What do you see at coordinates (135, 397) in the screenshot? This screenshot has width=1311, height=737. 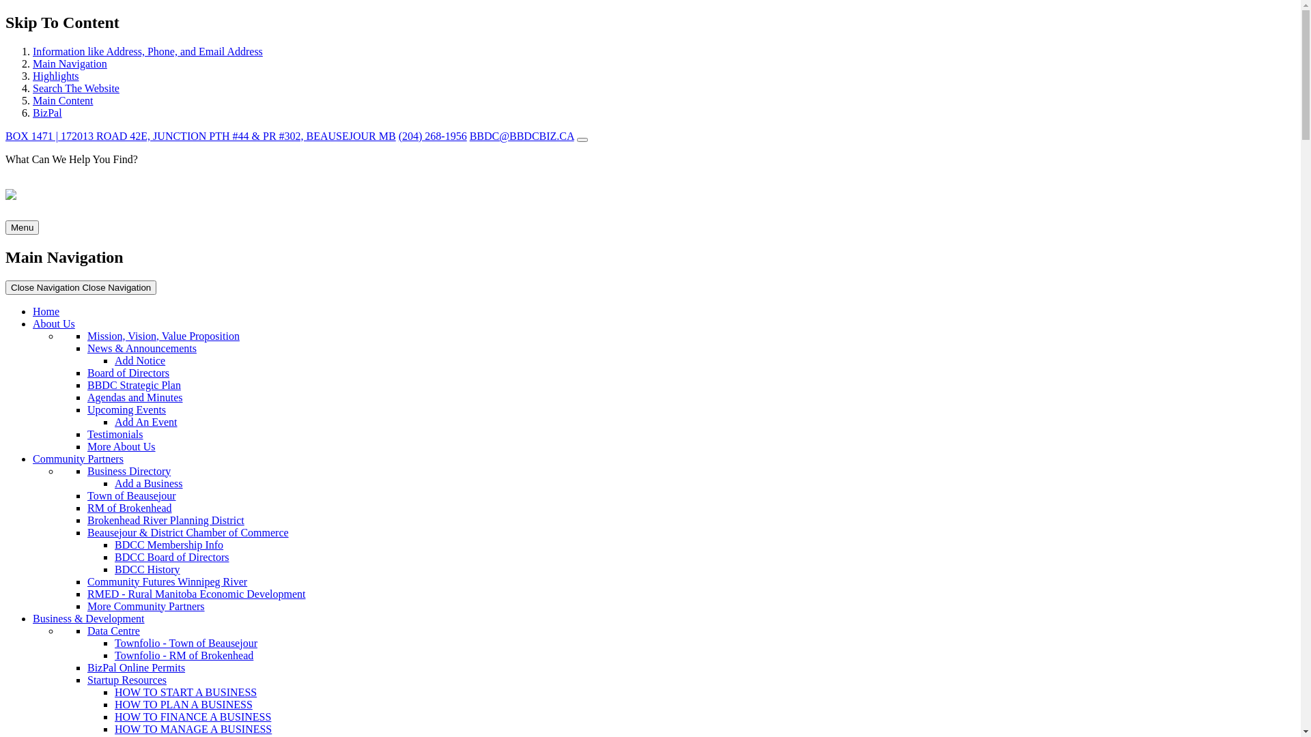 I see `Agendas and Minutes` at bounding box center [135, 397].